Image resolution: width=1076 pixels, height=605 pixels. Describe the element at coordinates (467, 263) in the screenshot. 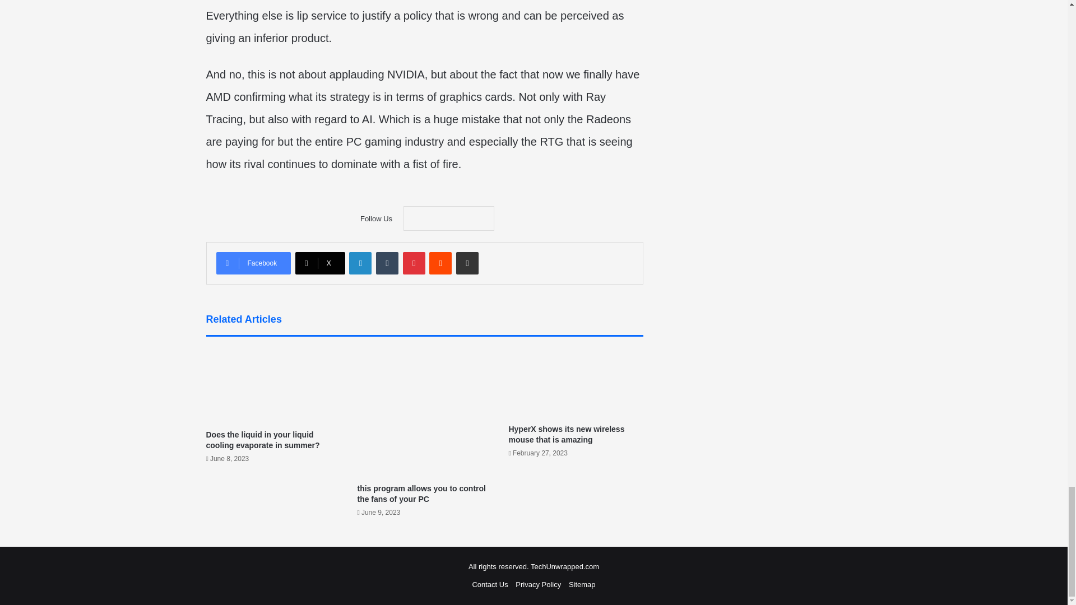

I see `Share via Email` at that location.